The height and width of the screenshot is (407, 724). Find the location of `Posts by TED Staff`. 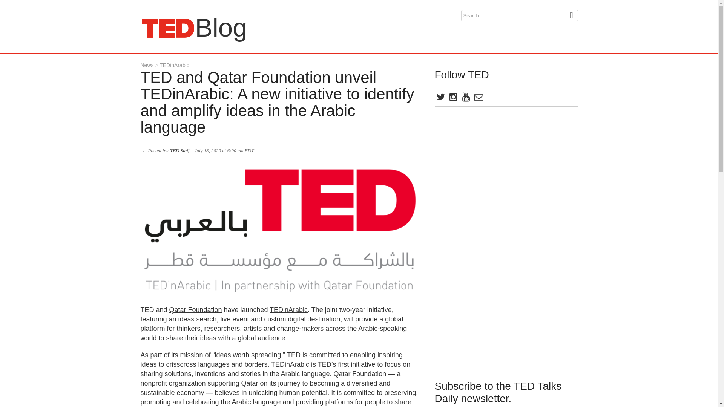

Posts by TED Staff is located at coordinates (478, 98).